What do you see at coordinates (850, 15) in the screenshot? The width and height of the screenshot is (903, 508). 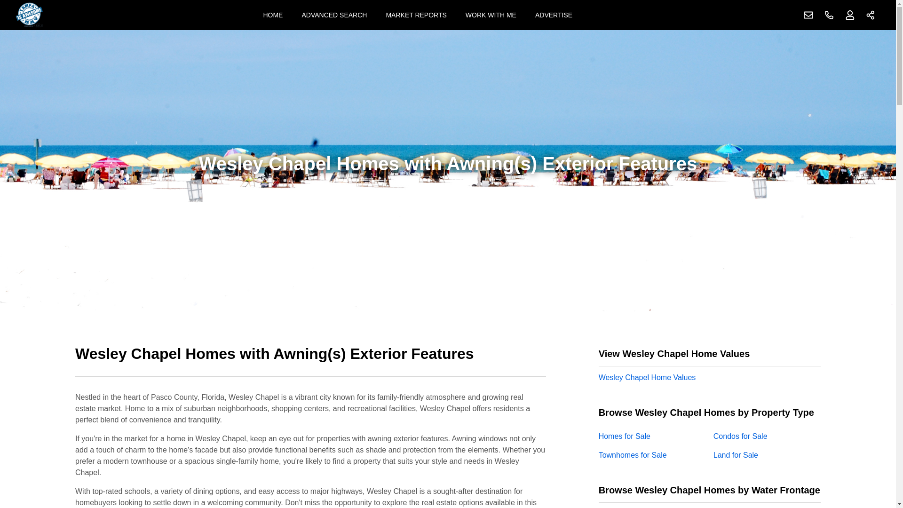 I see `Sign up or Sign in` at bounding box center [850, 15].